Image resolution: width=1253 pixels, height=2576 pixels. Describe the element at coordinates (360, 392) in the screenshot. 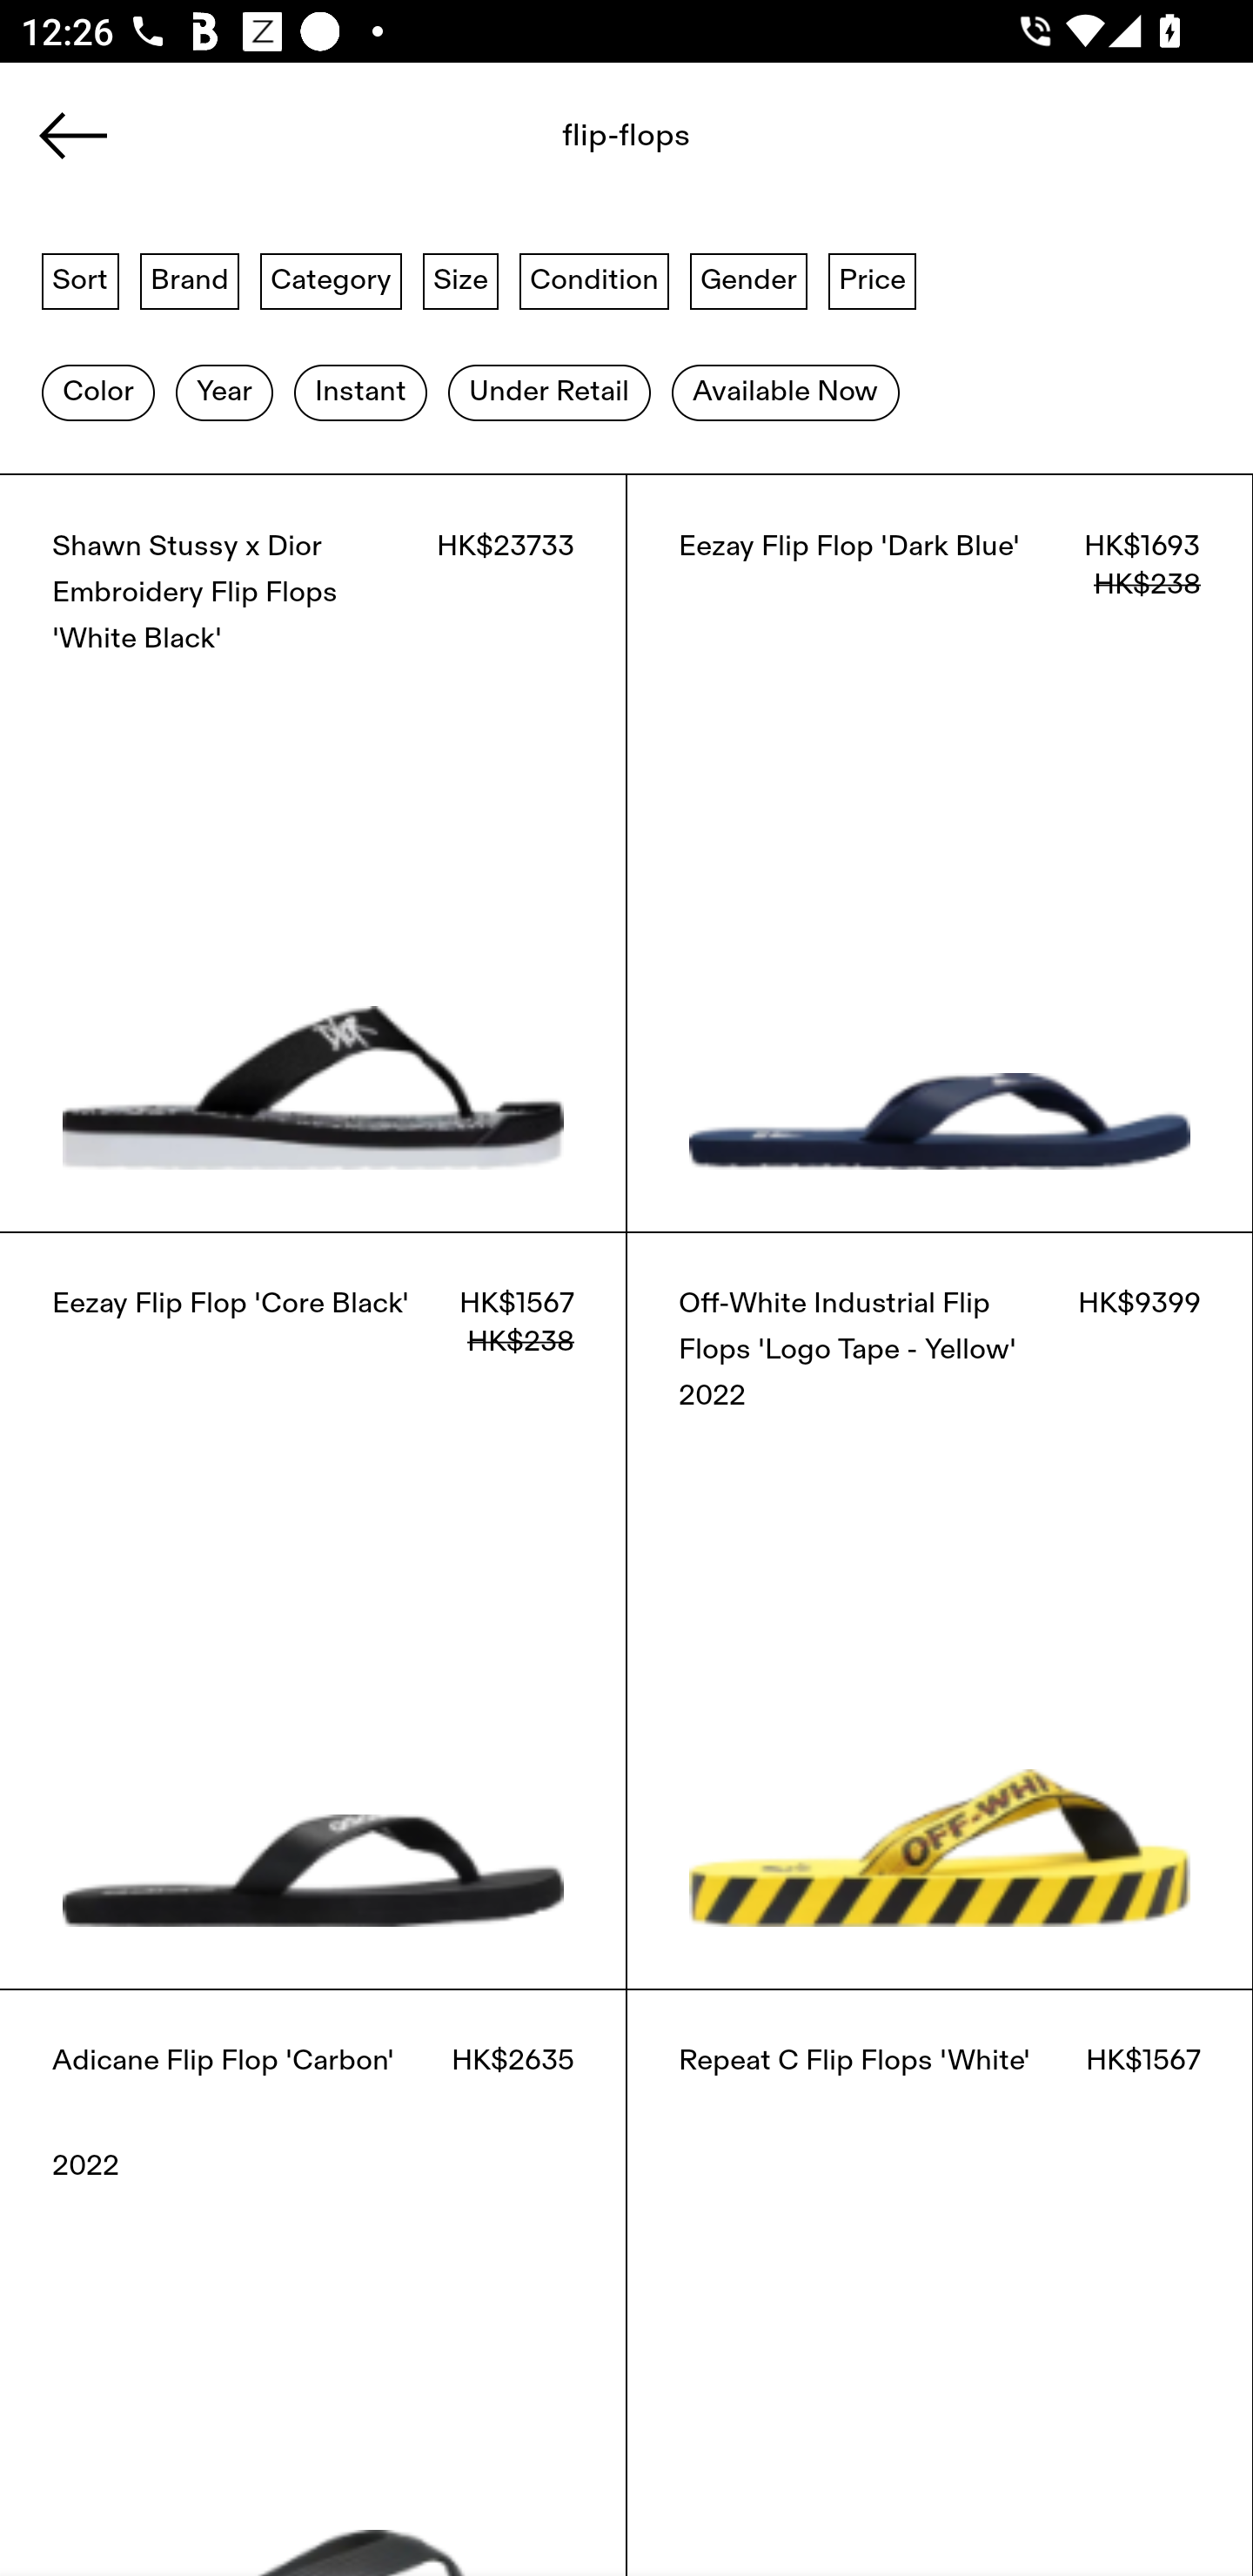

I see `Instant` at that location.